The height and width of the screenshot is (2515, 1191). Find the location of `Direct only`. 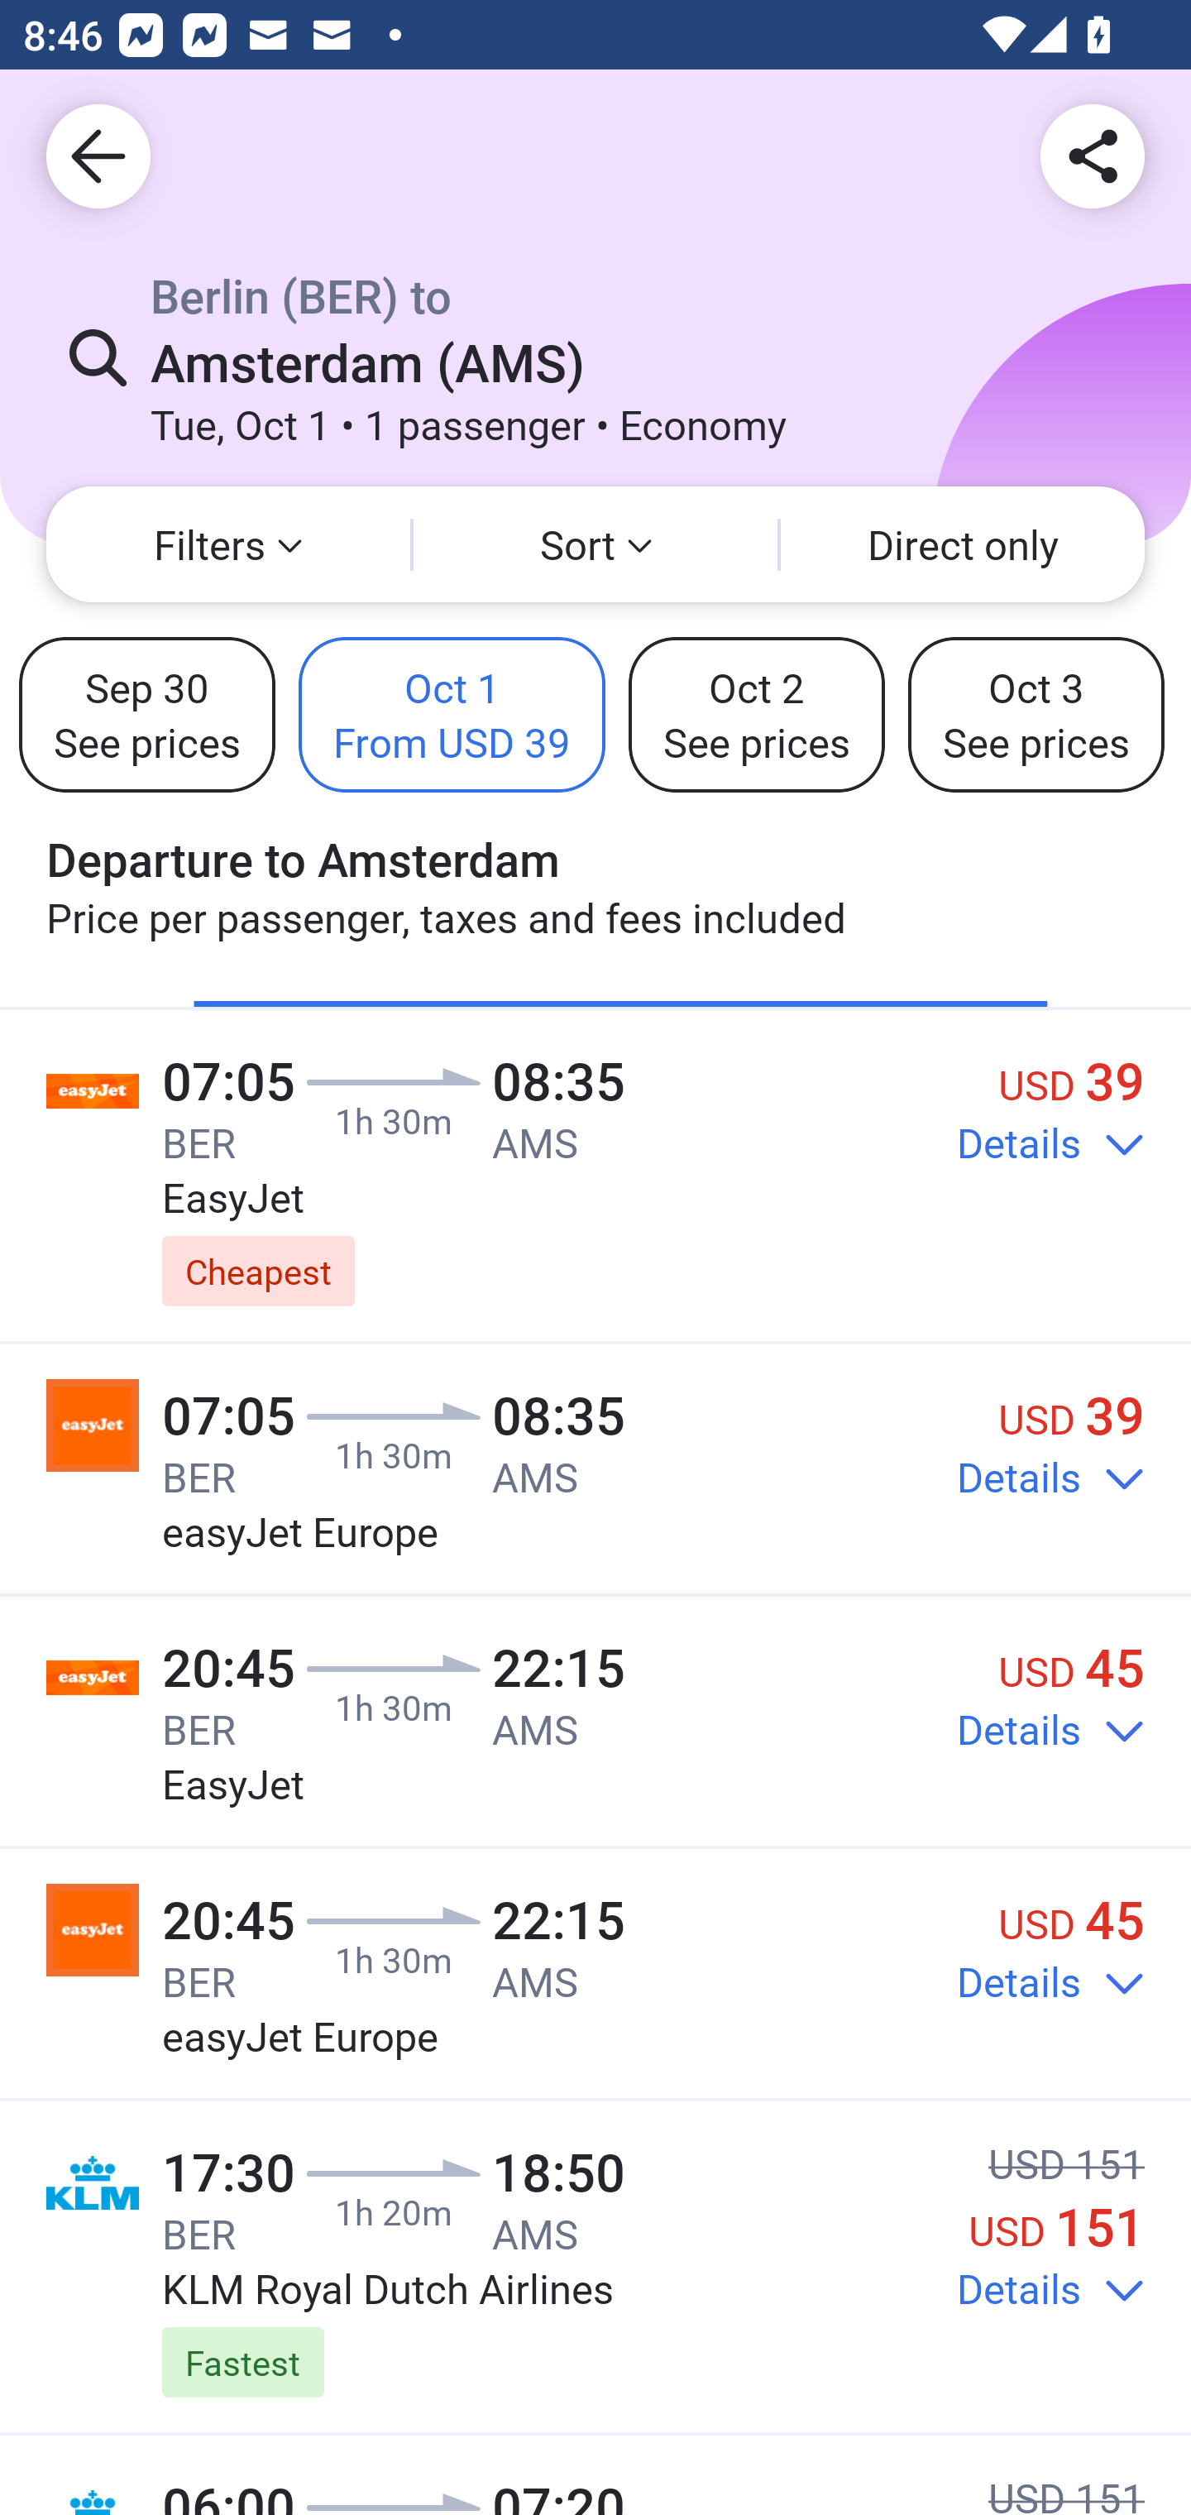

Direct only is located at coordinates (963, 544).